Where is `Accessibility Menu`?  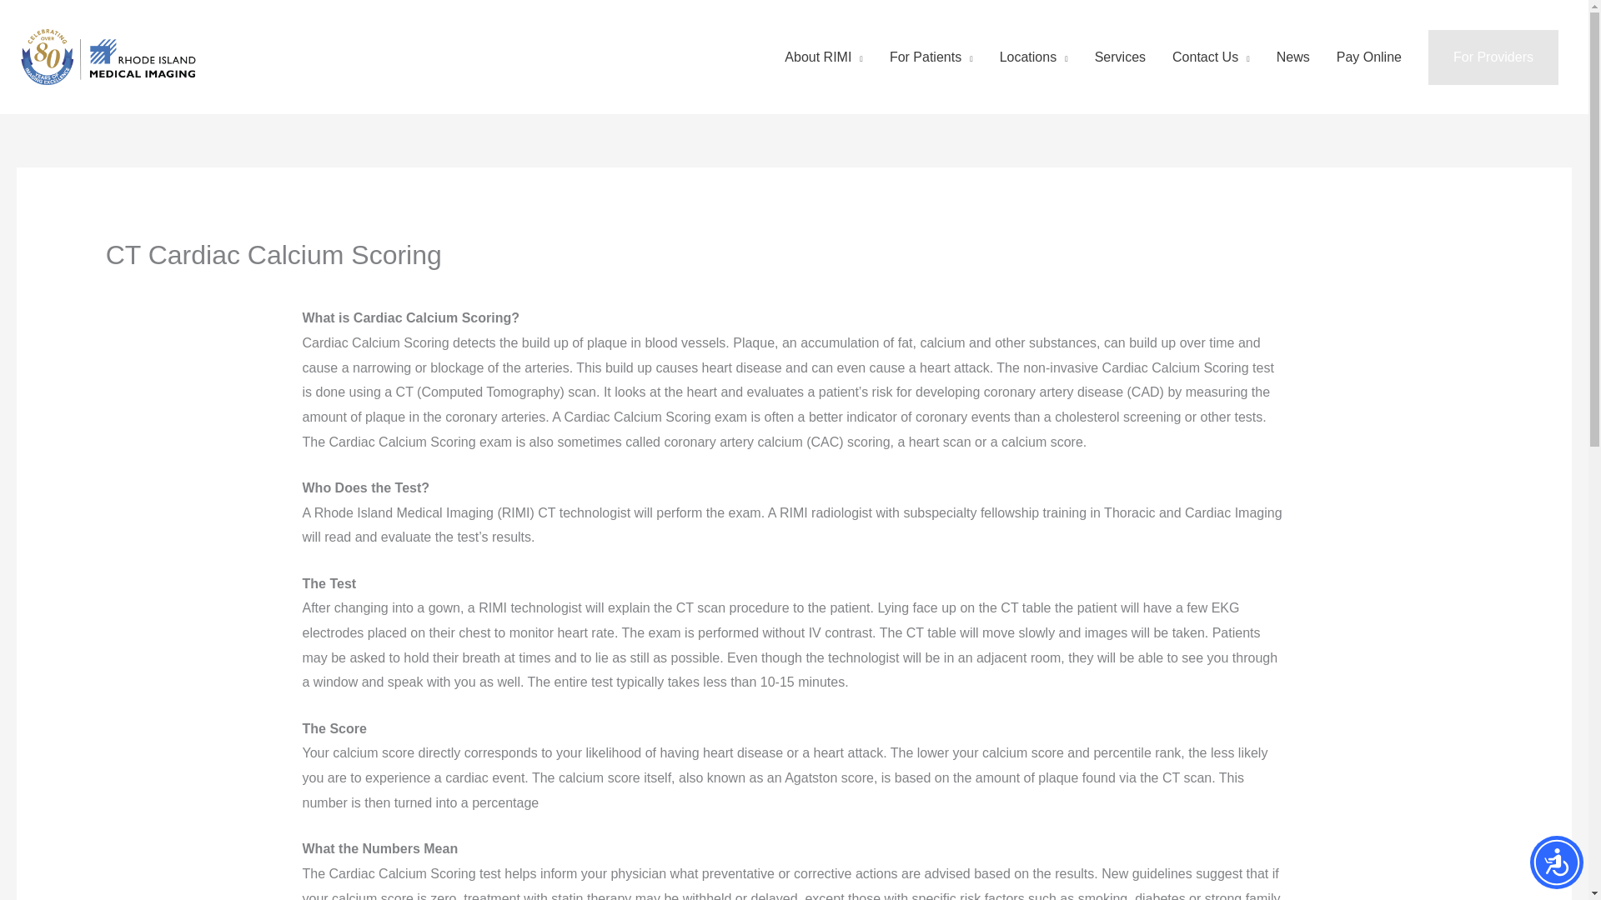 Accessibility Menu is located at coordinates (1556, 862).